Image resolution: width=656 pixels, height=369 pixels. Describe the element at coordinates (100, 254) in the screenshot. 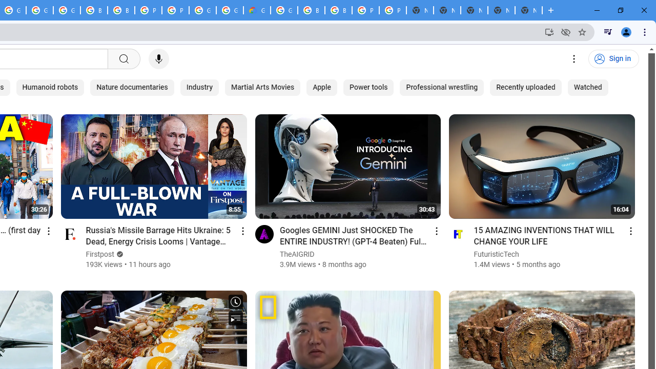

I see `Firstpost` at that location.